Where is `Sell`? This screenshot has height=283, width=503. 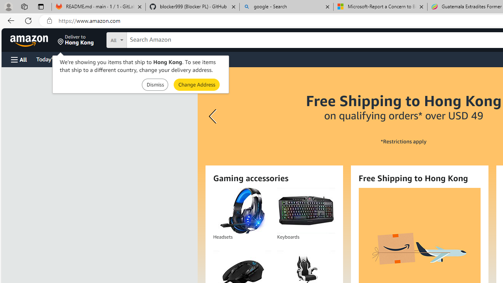
Sell is located at coordinates (200, 59).